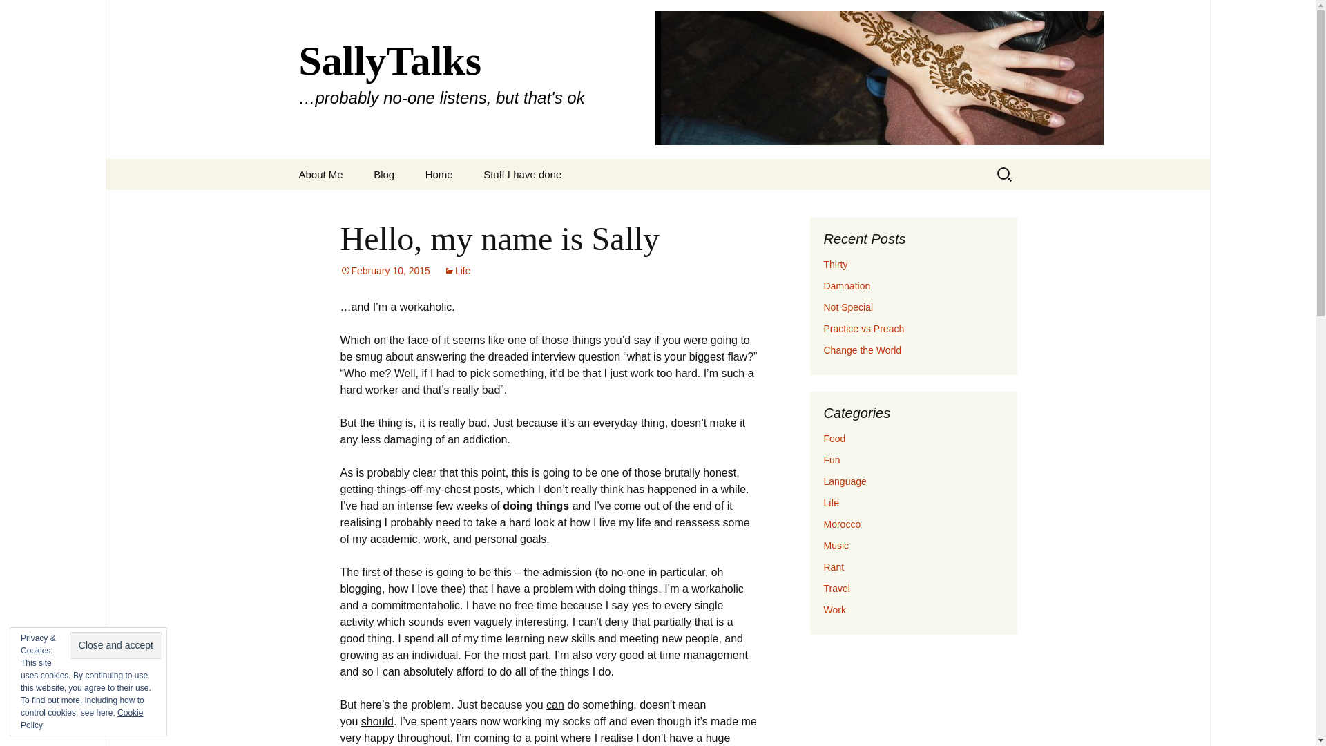 This screenshot has height=746, width=1326. I want to click on Work, so click(834, 609).